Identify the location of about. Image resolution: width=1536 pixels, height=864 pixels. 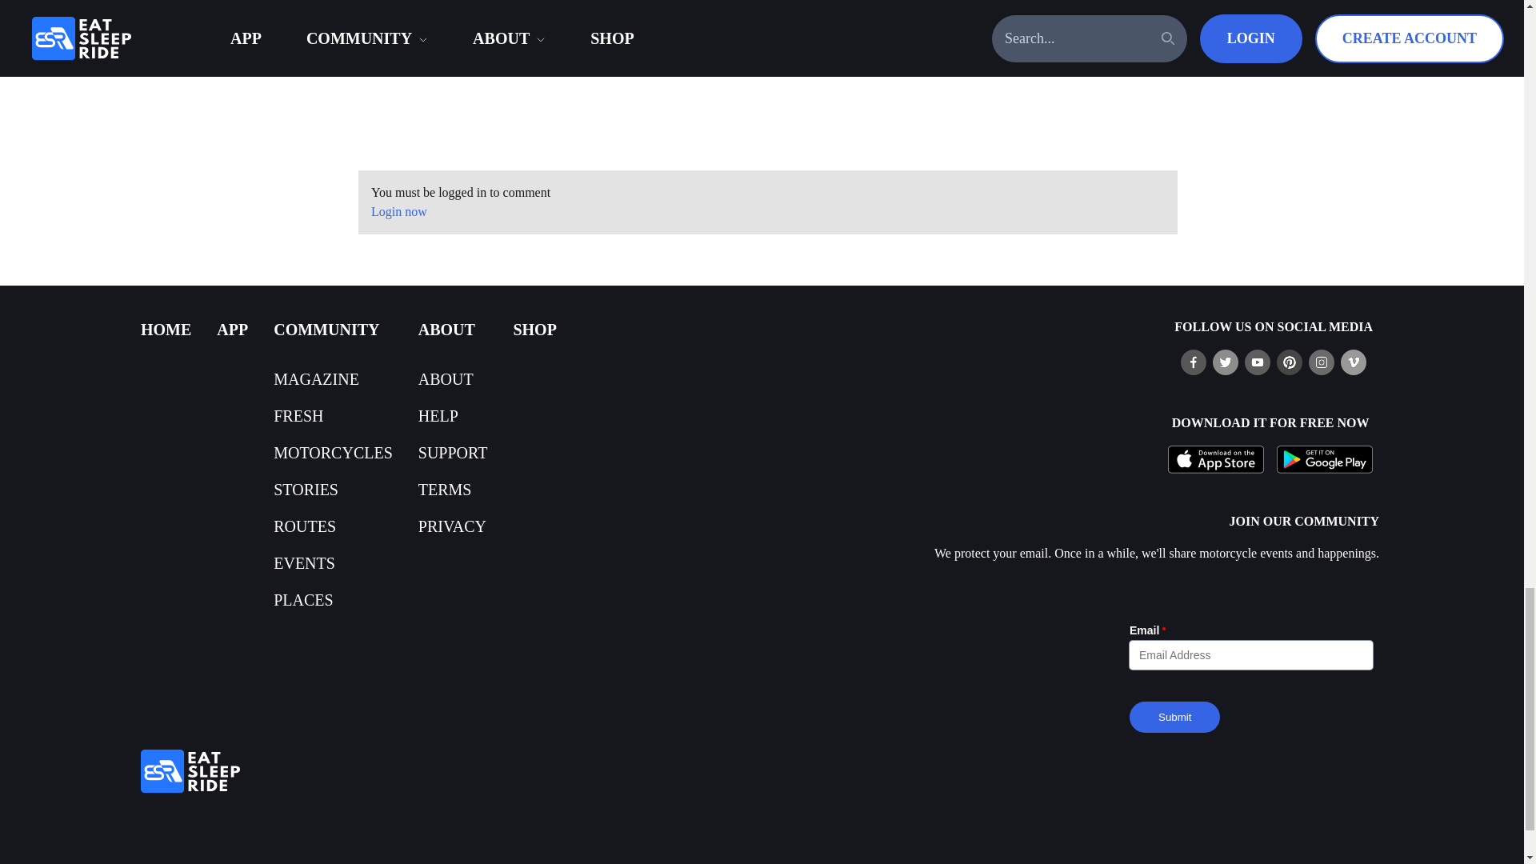
(446, 330).